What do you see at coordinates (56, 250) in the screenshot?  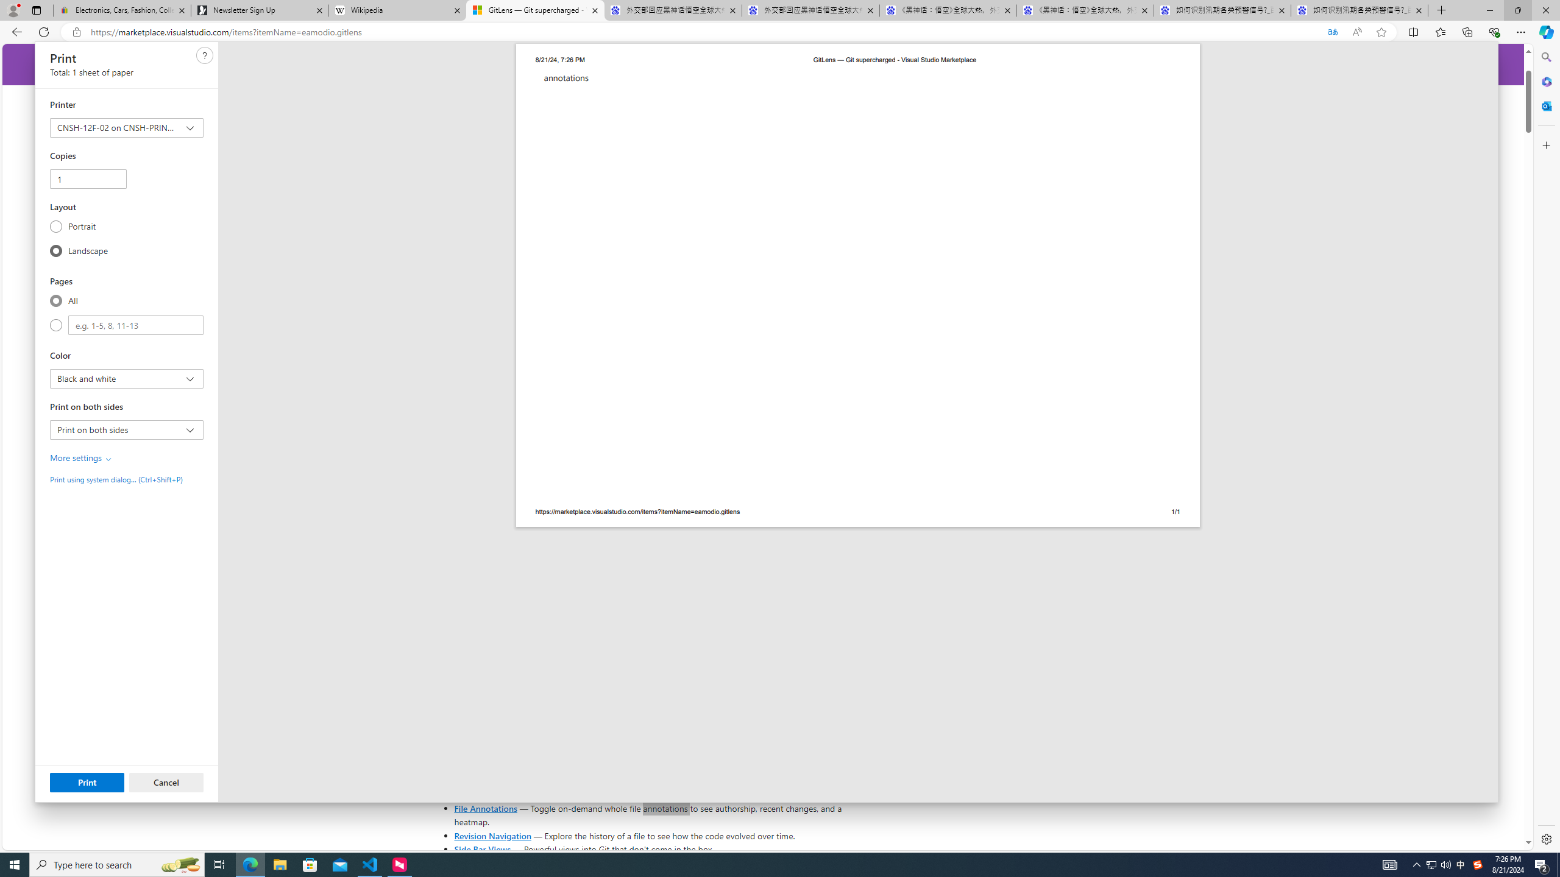 I see `Landscape` at bounding box center [56, 250].